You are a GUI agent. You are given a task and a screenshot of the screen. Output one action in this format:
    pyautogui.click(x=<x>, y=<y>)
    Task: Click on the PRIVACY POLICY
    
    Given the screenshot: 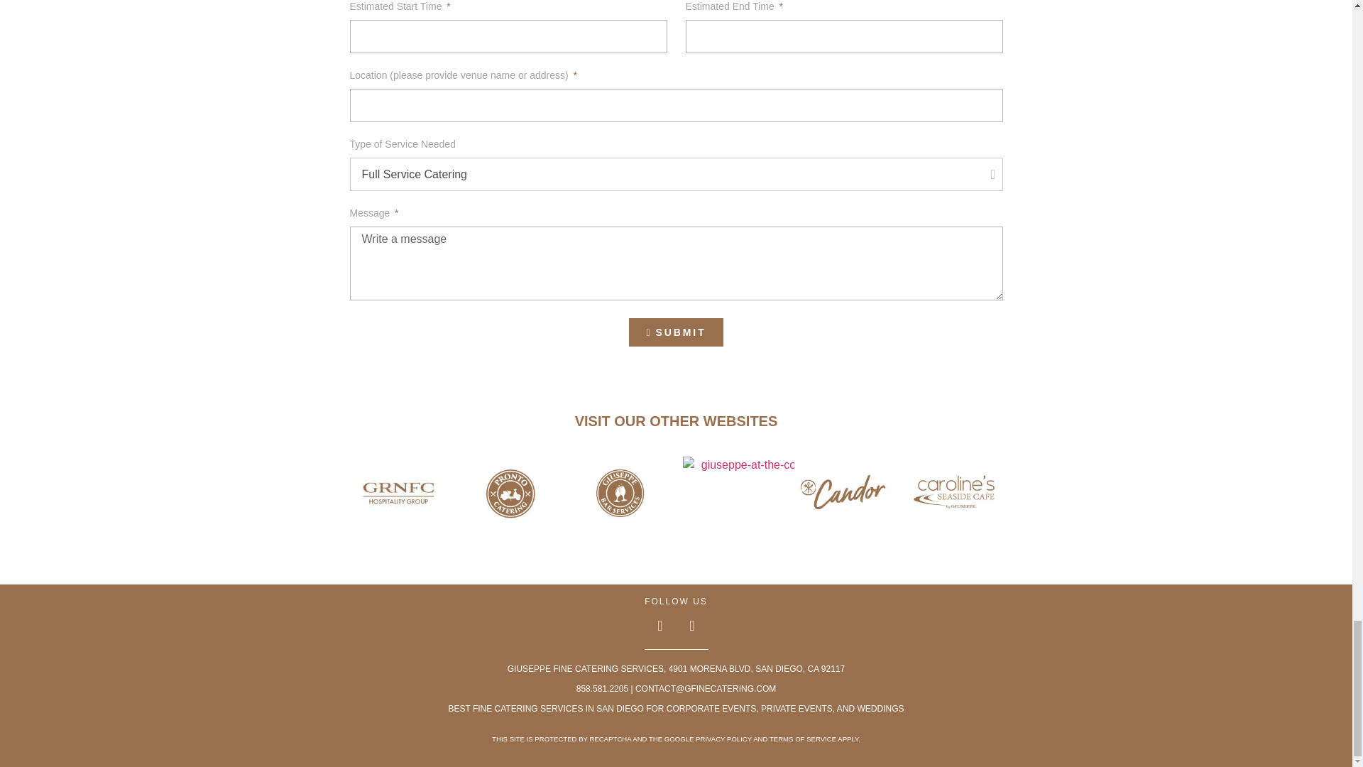 What is the action you would take?
    pyautogui.click(x=723, y=739)
    